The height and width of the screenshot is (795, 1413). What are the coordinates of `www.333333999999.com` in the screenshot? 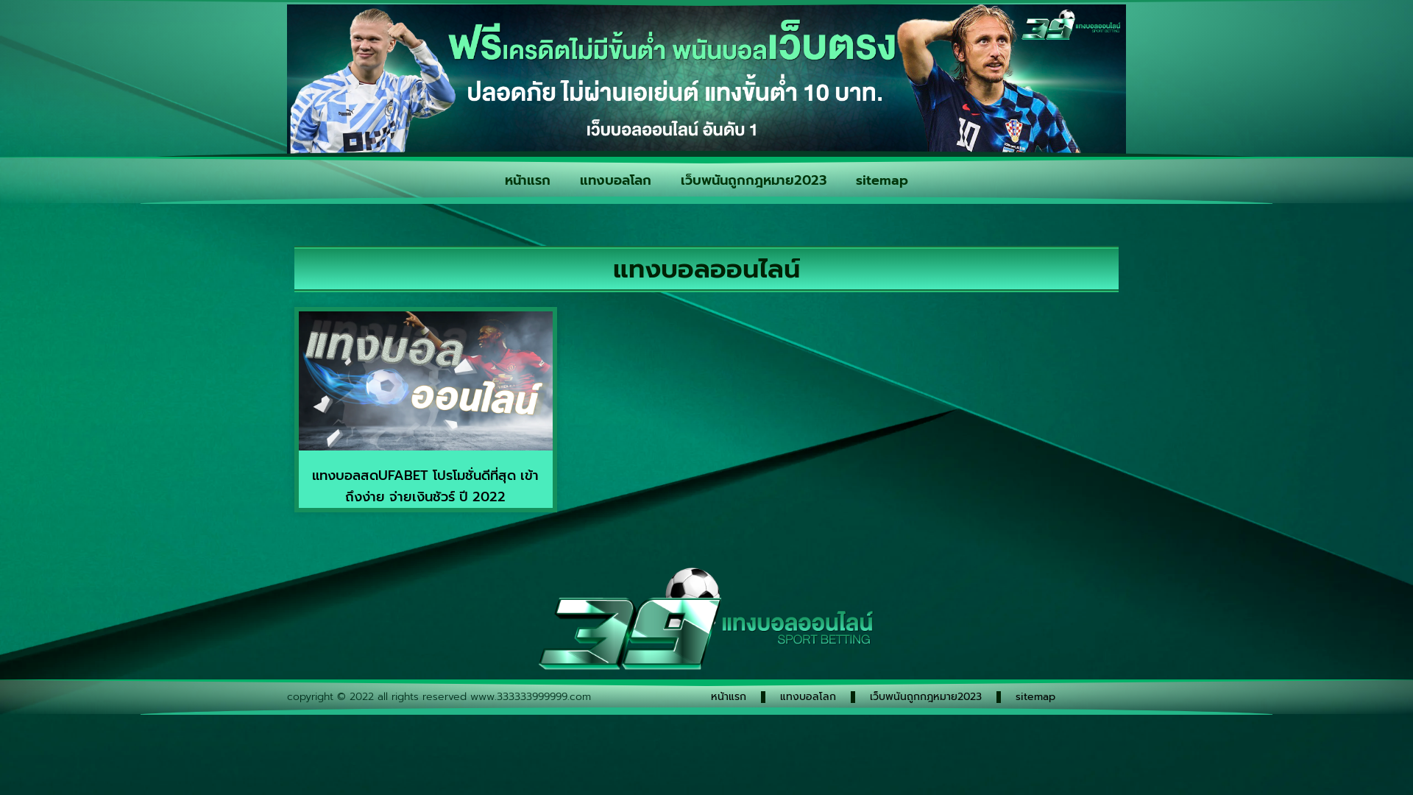 It's located at (531, 696).